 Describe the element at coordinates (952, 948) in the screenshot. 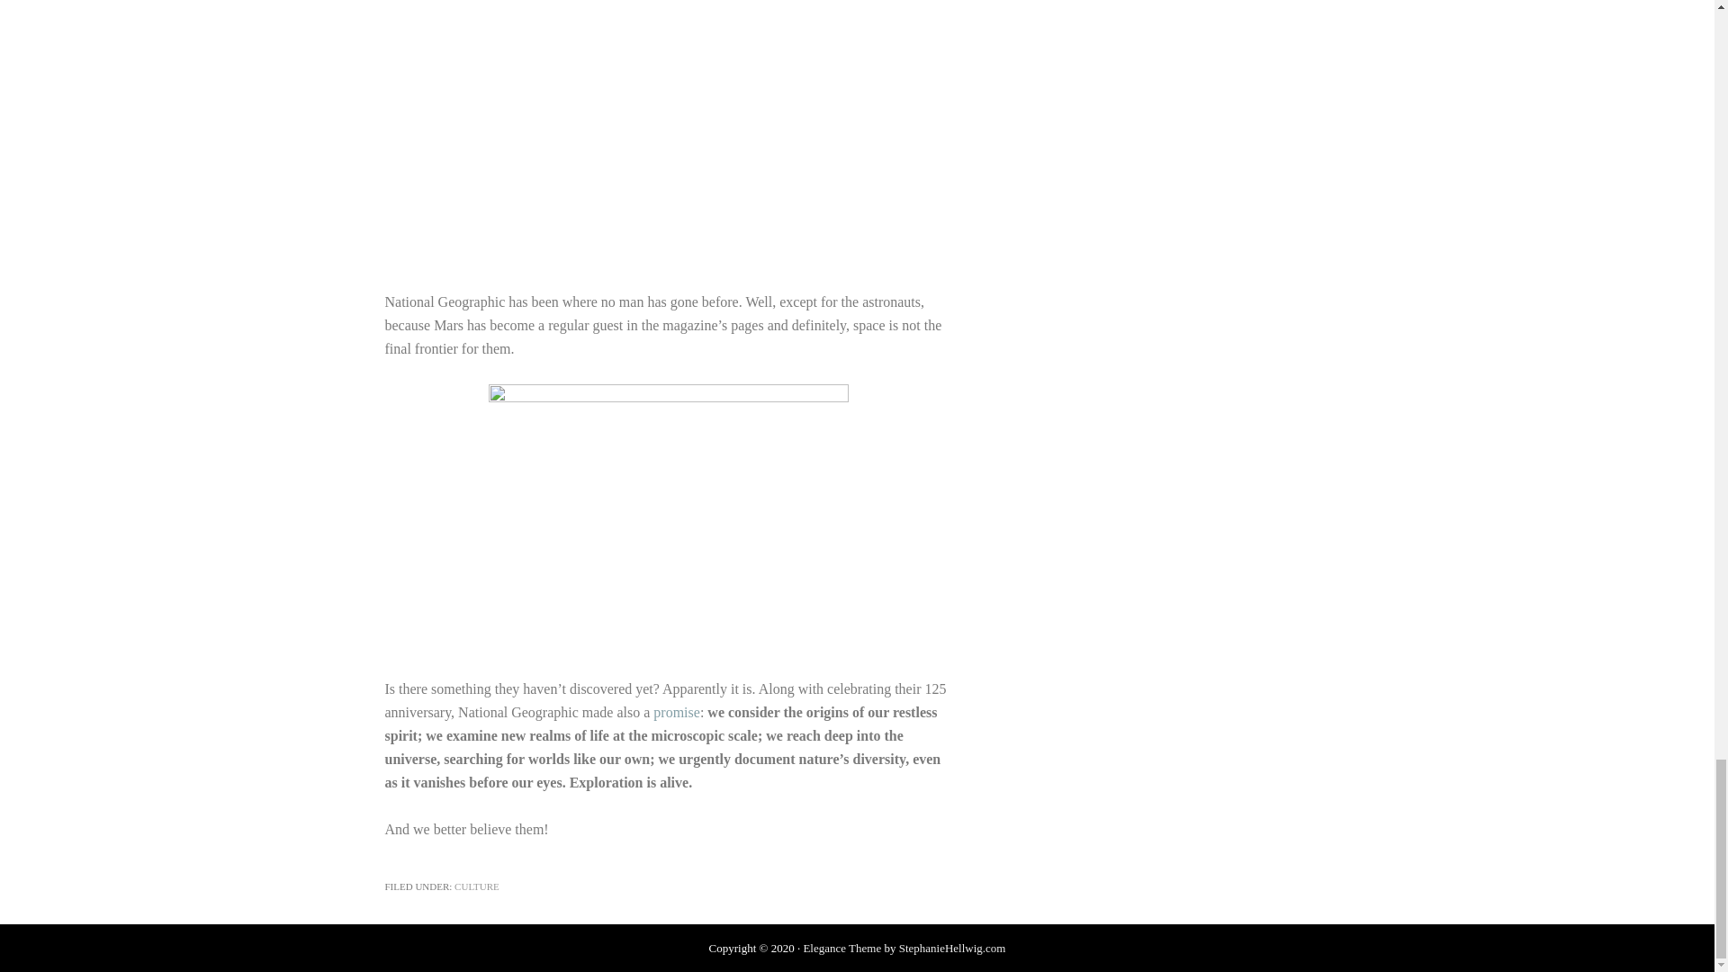

I see `StephanieHellwig.com` at that location.